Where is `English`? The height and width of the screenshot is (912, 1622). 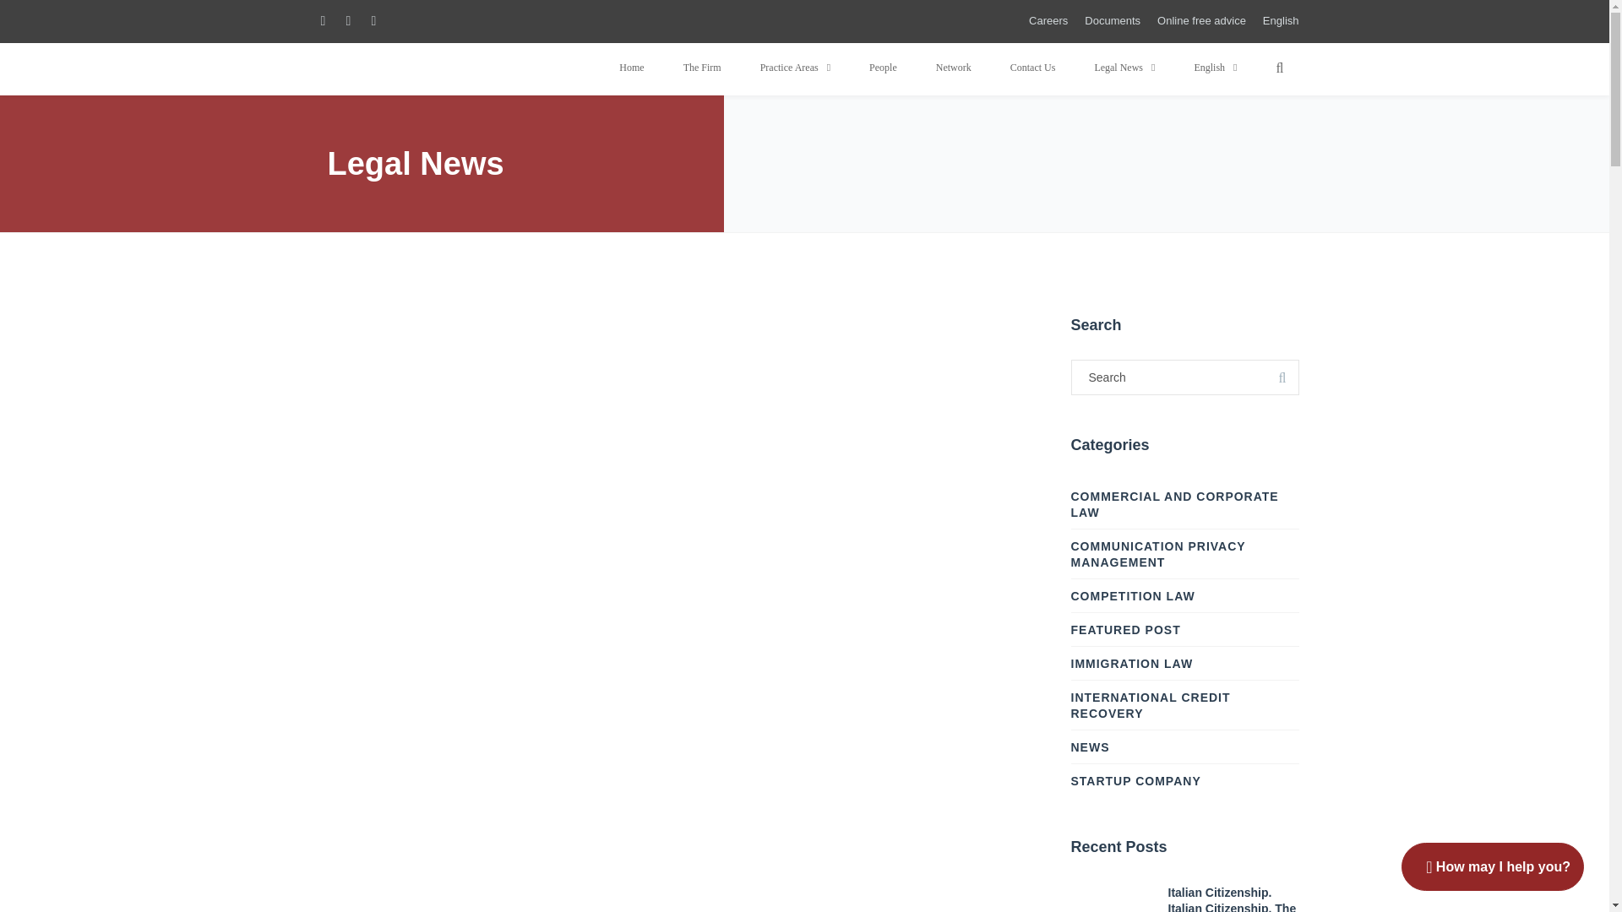 English is located at coordinates (1215, 68).